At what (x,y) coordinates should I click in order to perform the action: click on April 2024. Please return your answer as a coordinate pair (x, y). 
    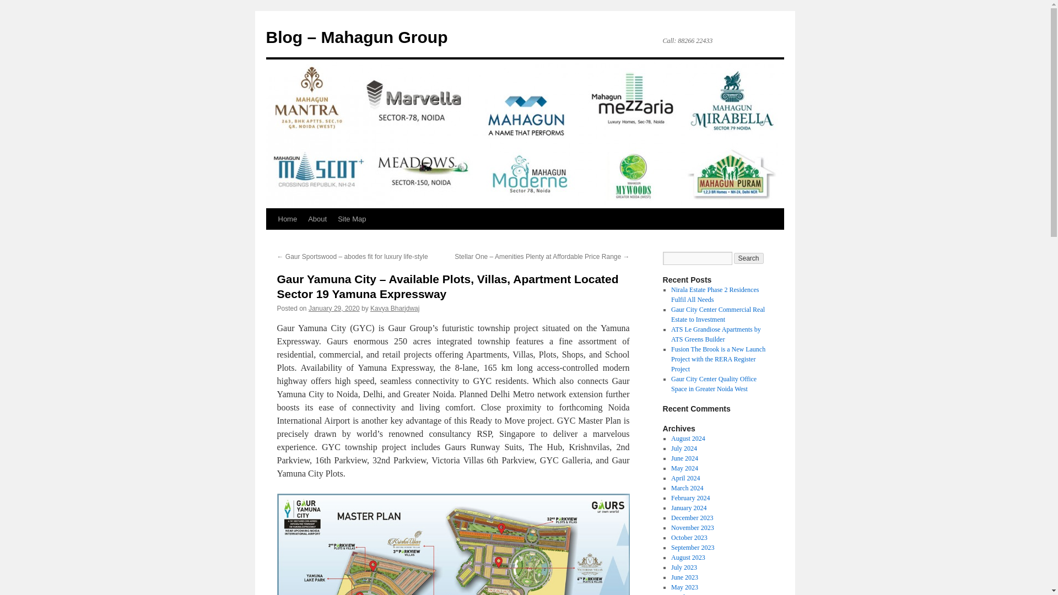
    Looking at the image, I should click on (685, 478).